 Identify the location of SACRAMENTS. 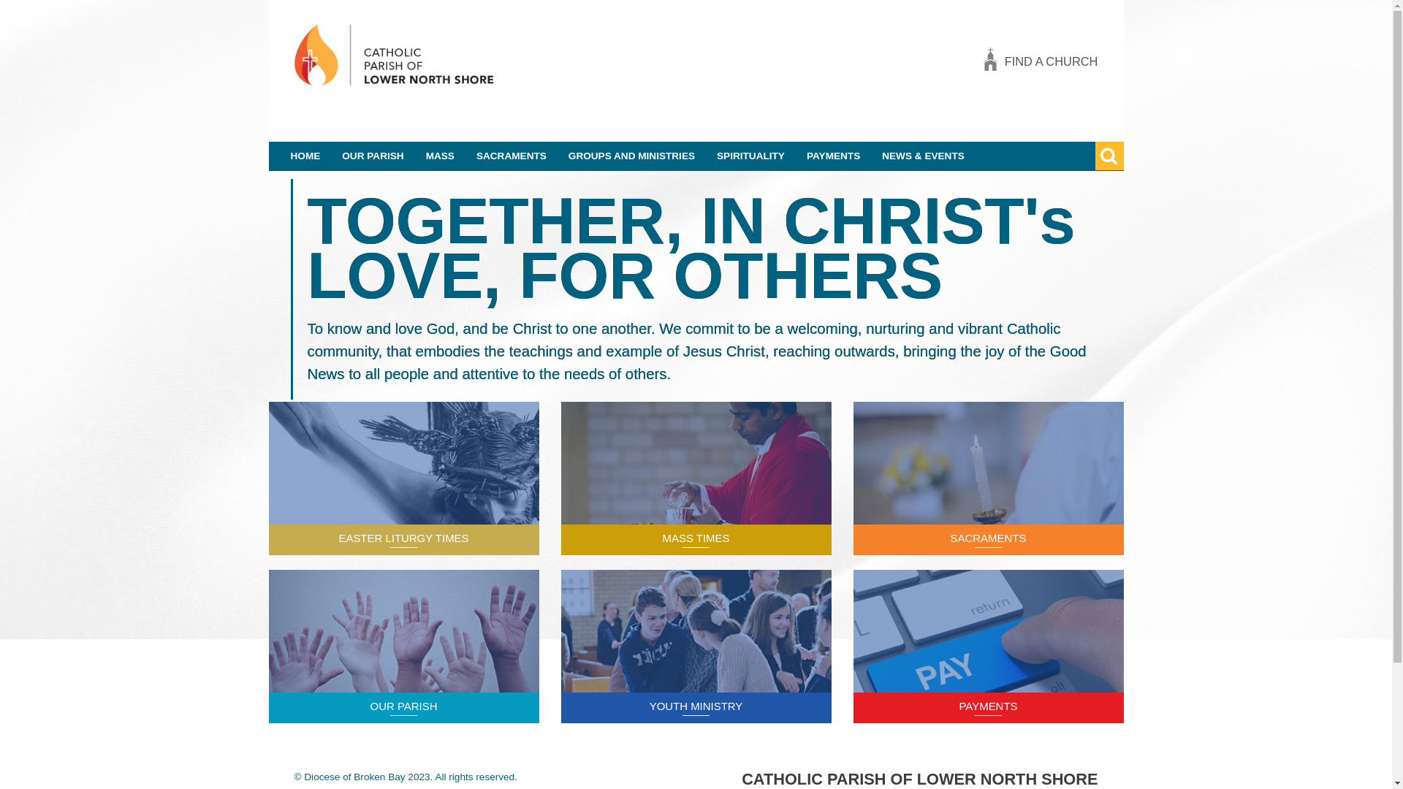
(989, 538).